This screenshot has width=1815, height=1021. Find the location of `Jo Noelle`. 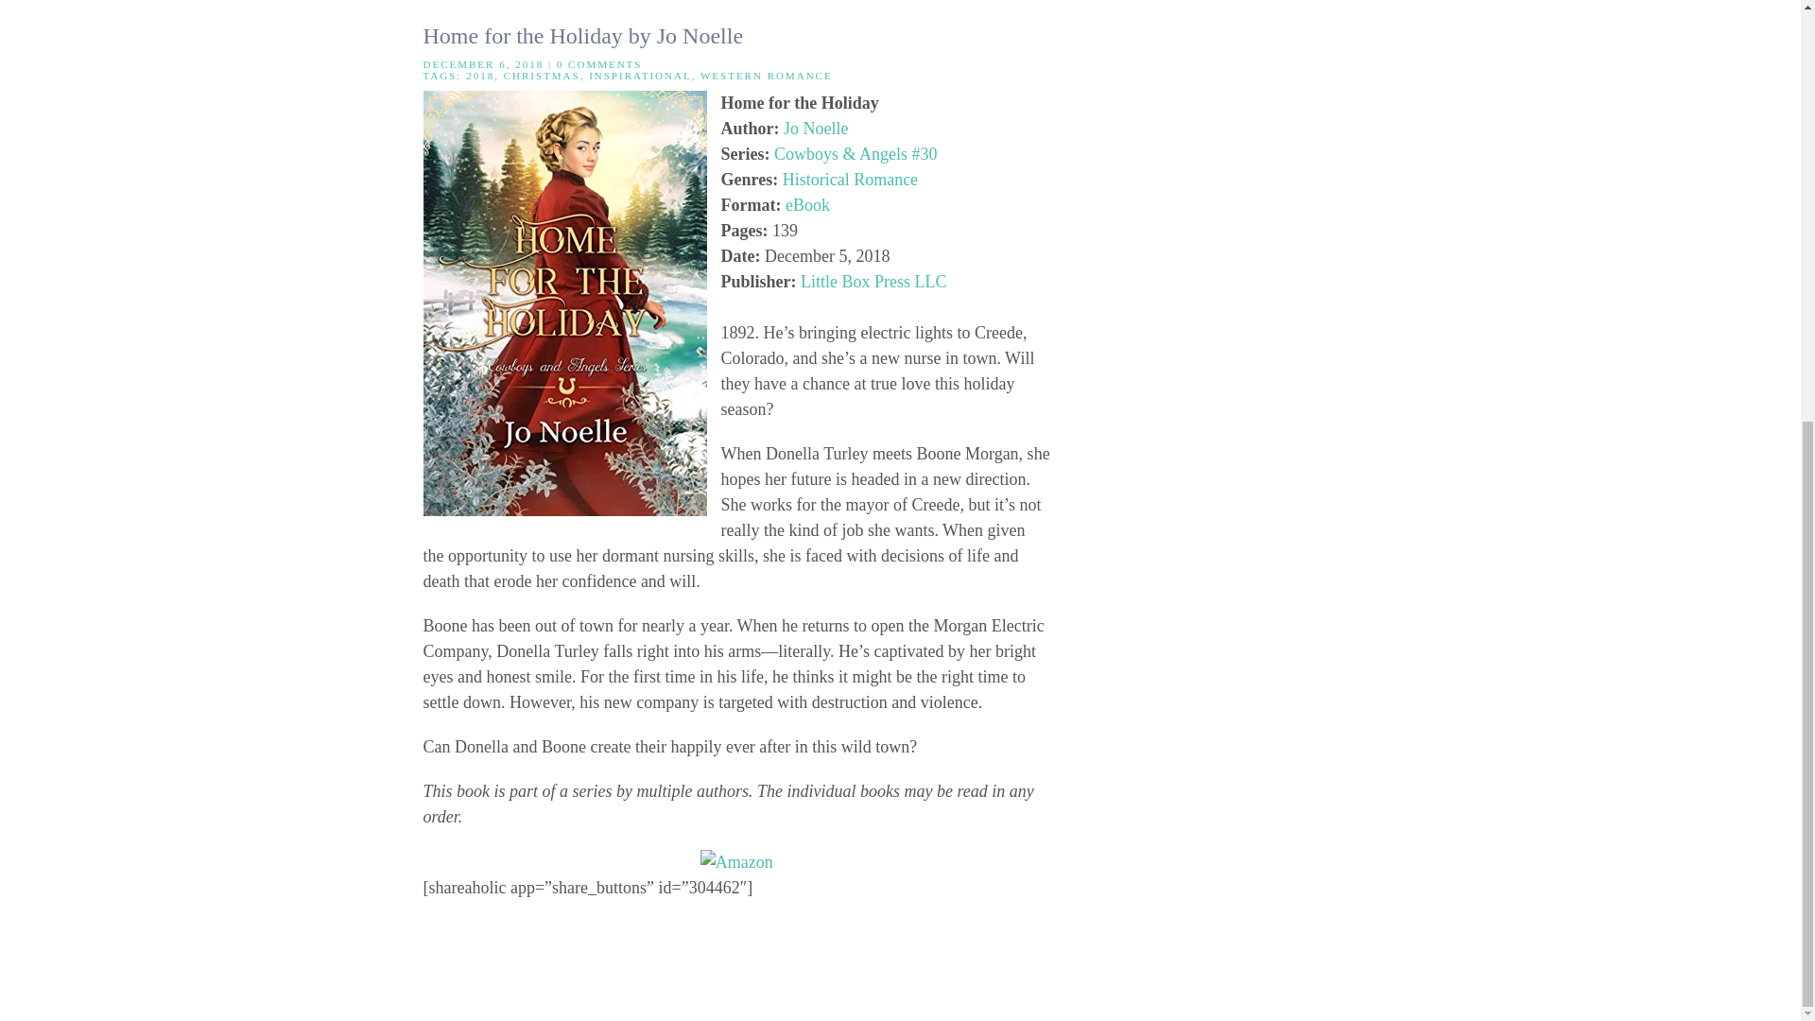

Jo Noelle is located at coordinates (815, 129).